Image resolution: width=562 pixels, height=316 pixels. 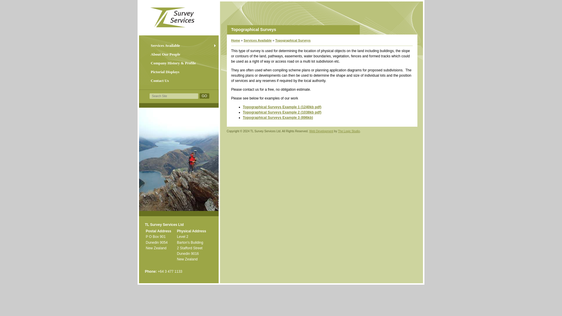 I want to click on Home, so click(x=236, y=40).